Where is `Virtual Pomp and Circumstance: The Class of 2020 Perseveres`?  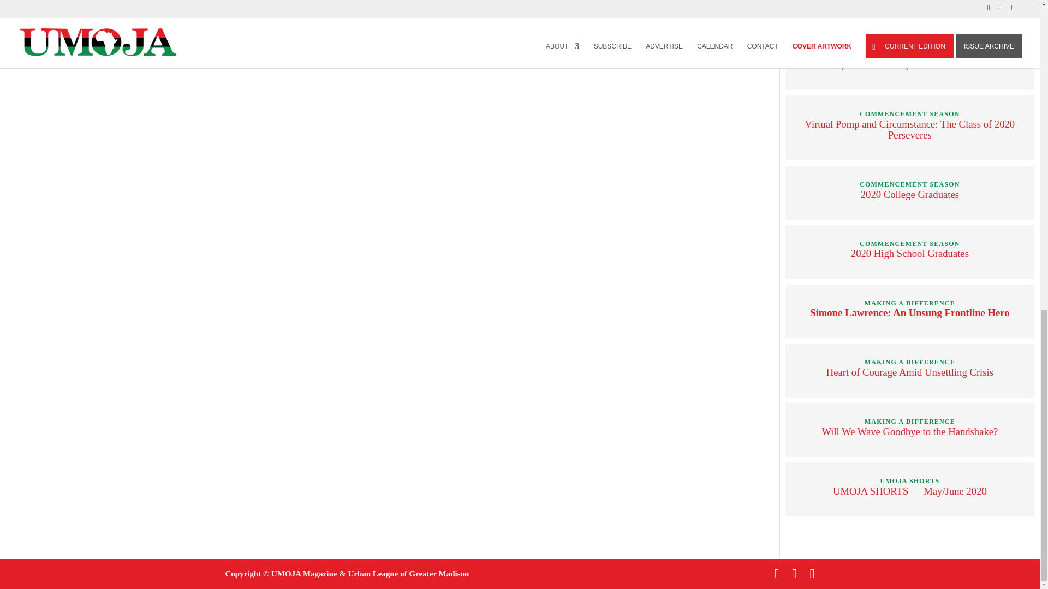 Virtual Pomp and Circumstance: The Class of 2020 Perseveres is located at coordinates (910, 130).